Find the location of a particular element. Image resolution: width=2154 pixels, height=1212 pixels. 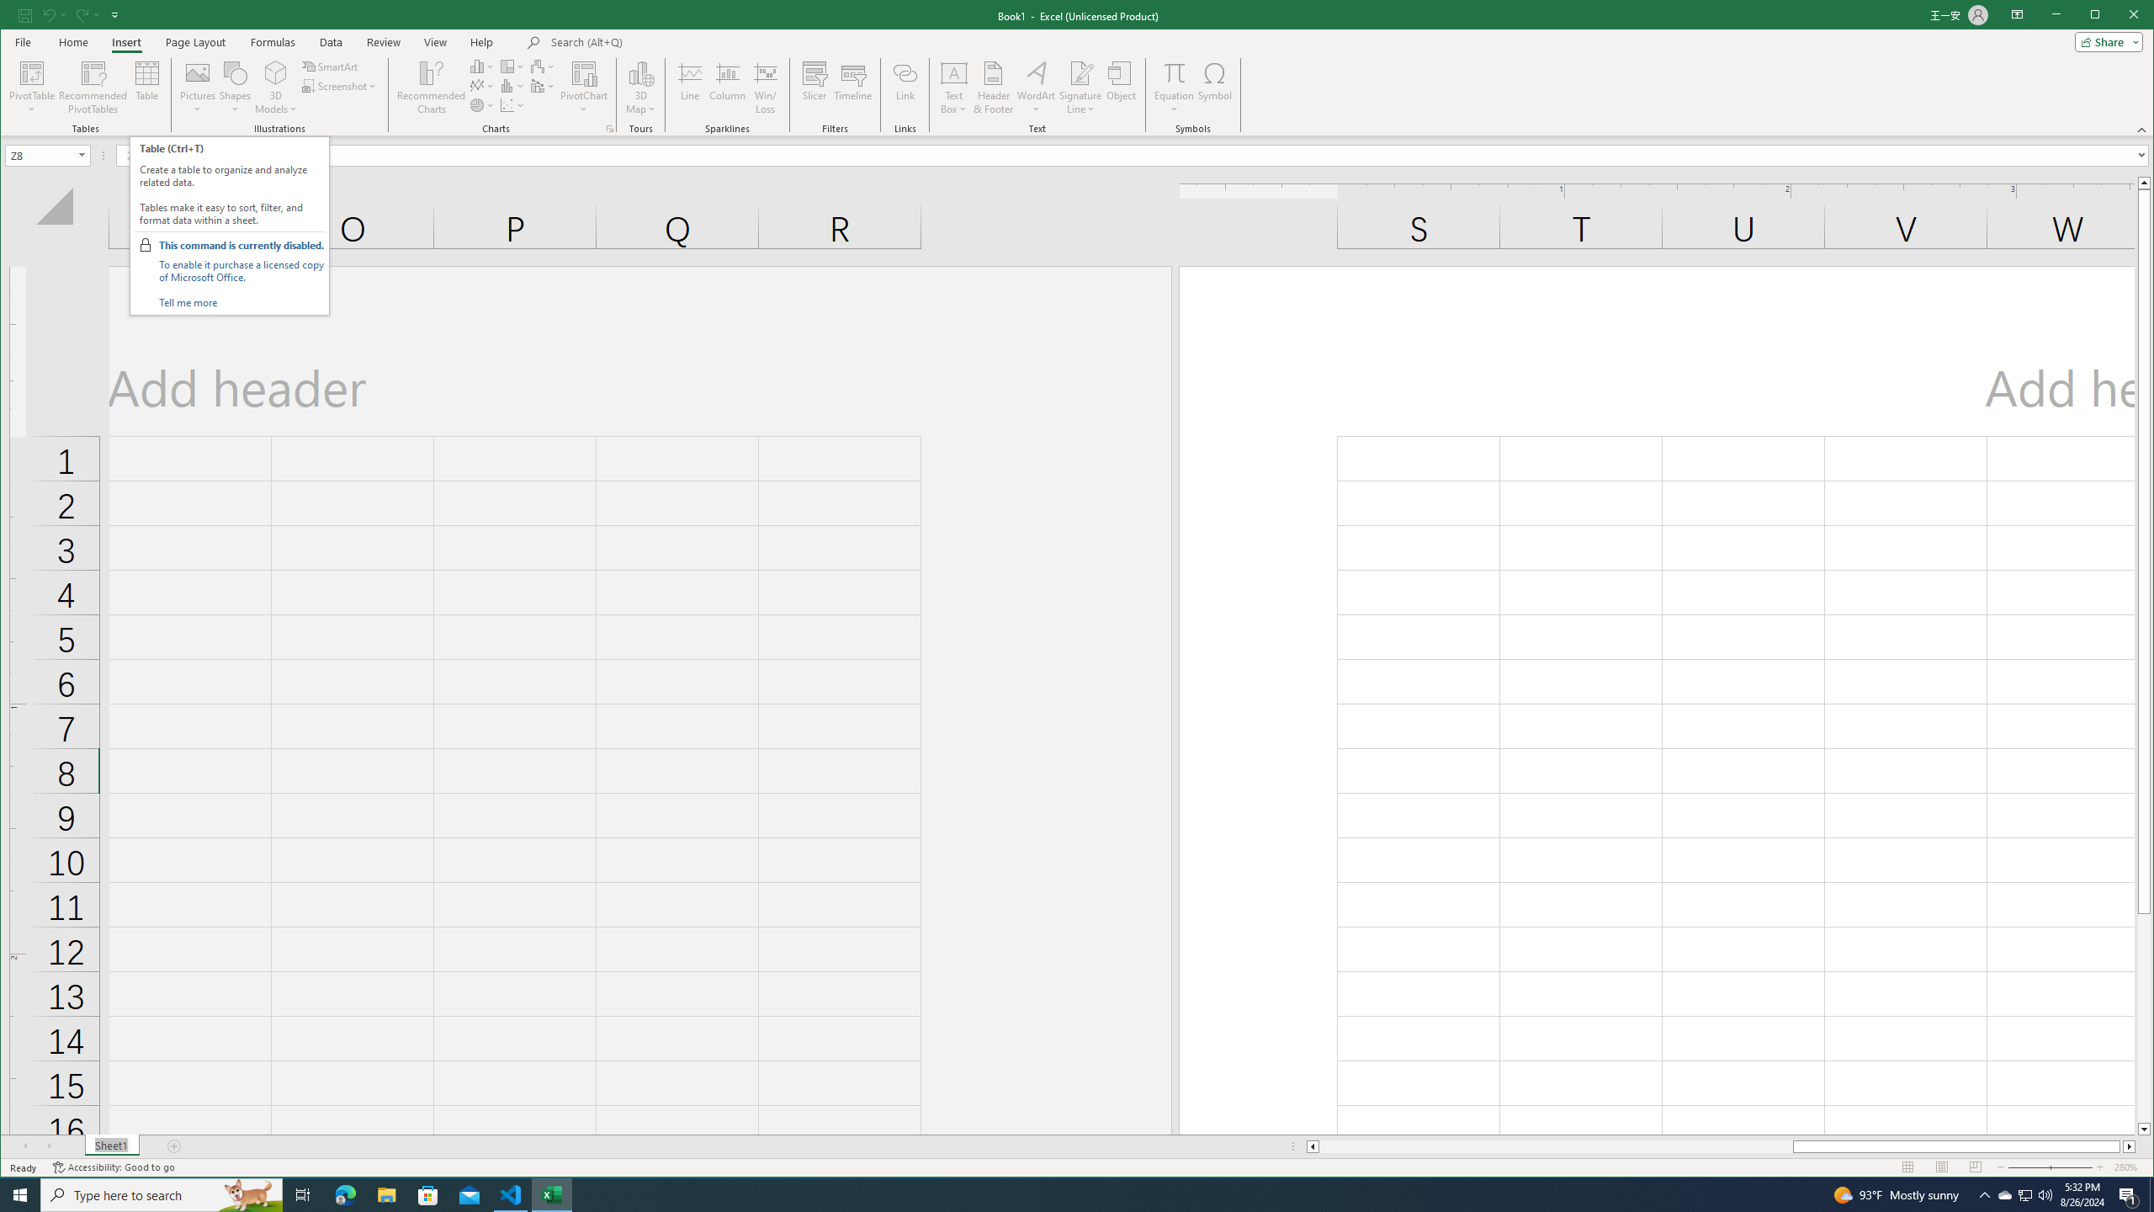

Slicer... is located at coordinates (2026, 1195).